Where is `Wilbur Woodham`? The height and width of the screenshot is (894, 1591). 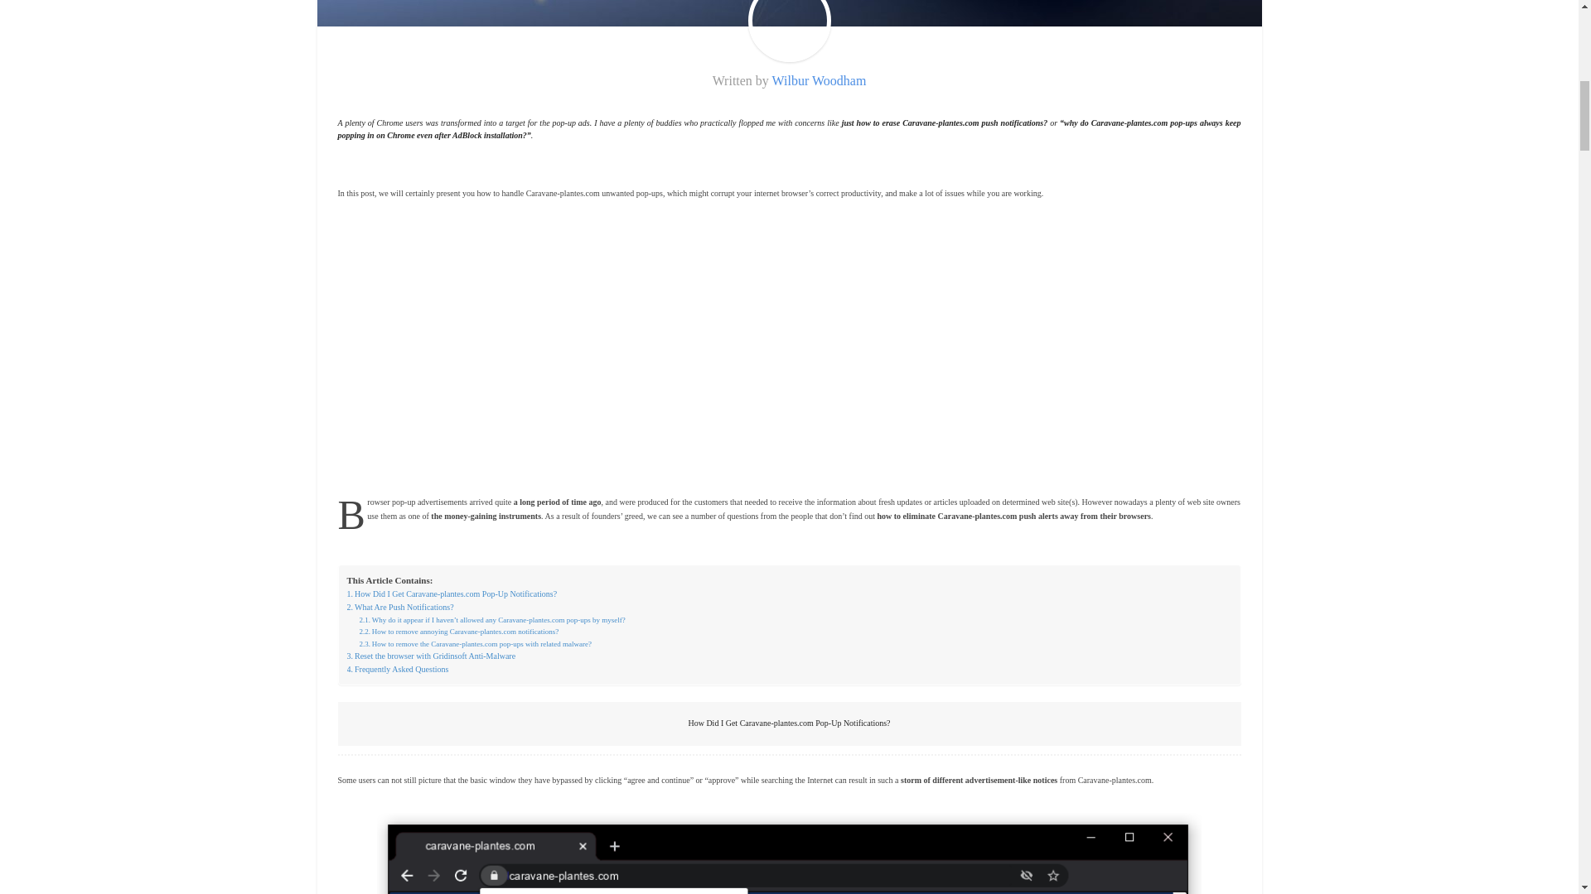 Wilbur Woodham is located at coordinates (819, 79).